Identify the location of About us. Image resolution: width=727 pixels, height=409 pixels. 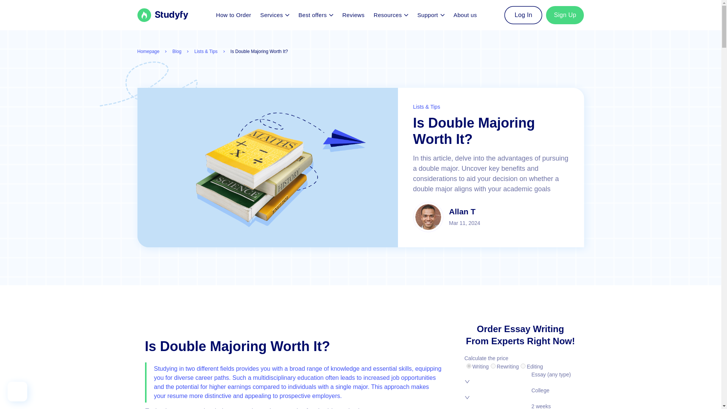
(465, 15).